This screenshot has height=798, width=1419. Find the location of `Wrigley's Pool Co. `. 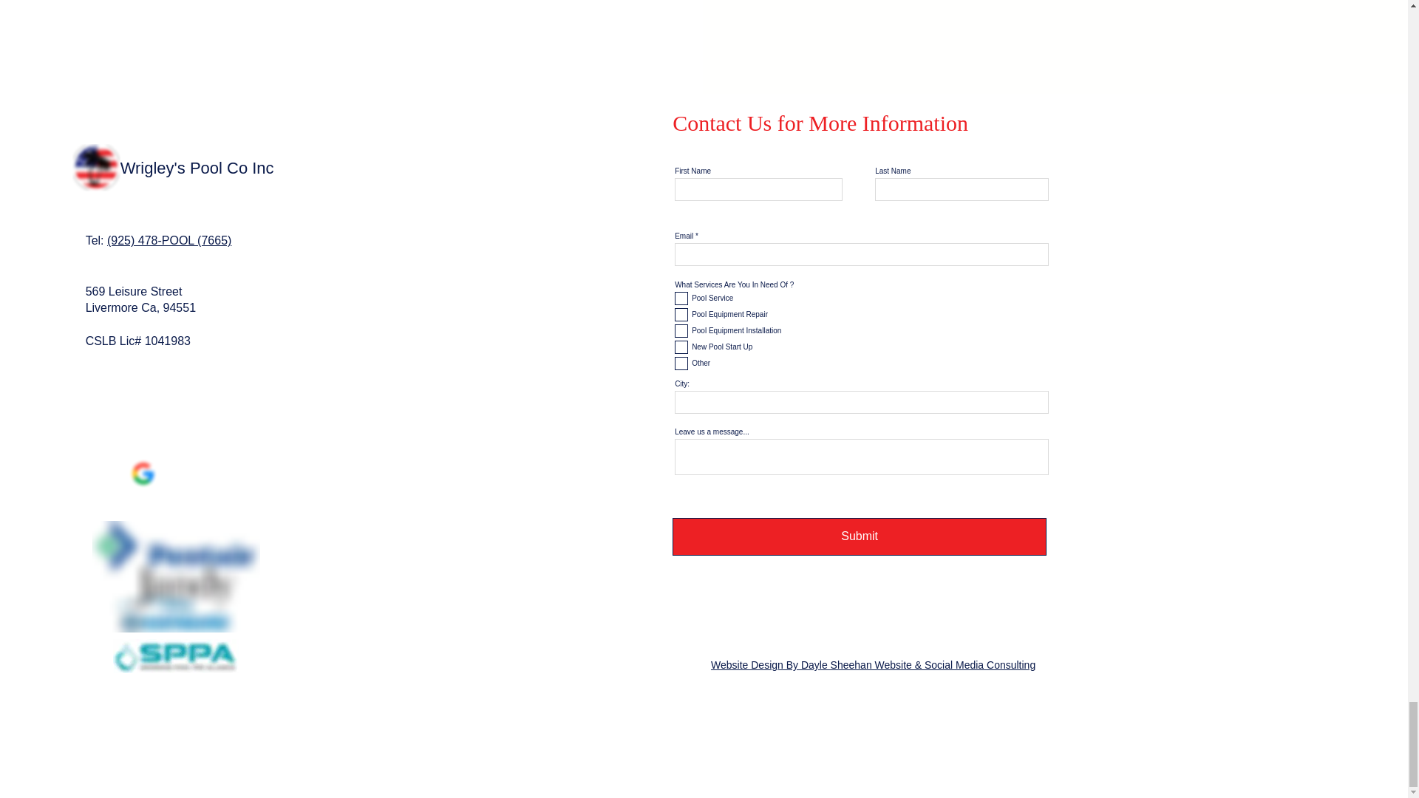

Wrigley's Pool Co.  is located at coordinates (176, 656).